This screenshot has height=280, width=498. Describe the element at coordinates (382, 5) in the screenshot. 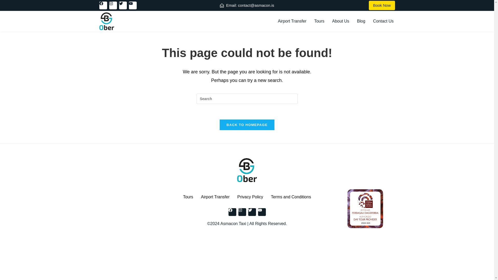

I see `Book Now` at that location.